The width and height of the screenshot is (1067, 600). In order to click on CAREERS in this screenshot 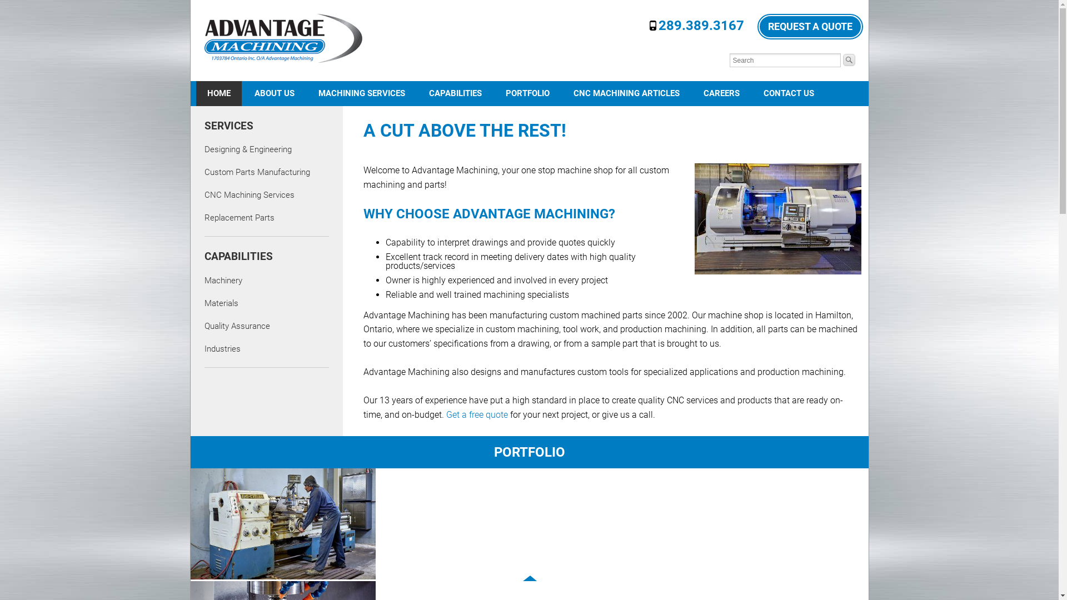, I will do `click(721, 93)`.